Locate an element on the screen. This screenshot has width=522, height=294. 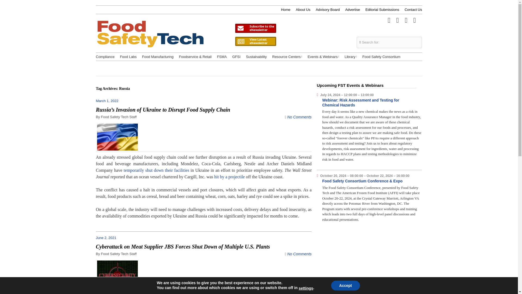
About Us is located at coordinates (303, 10).